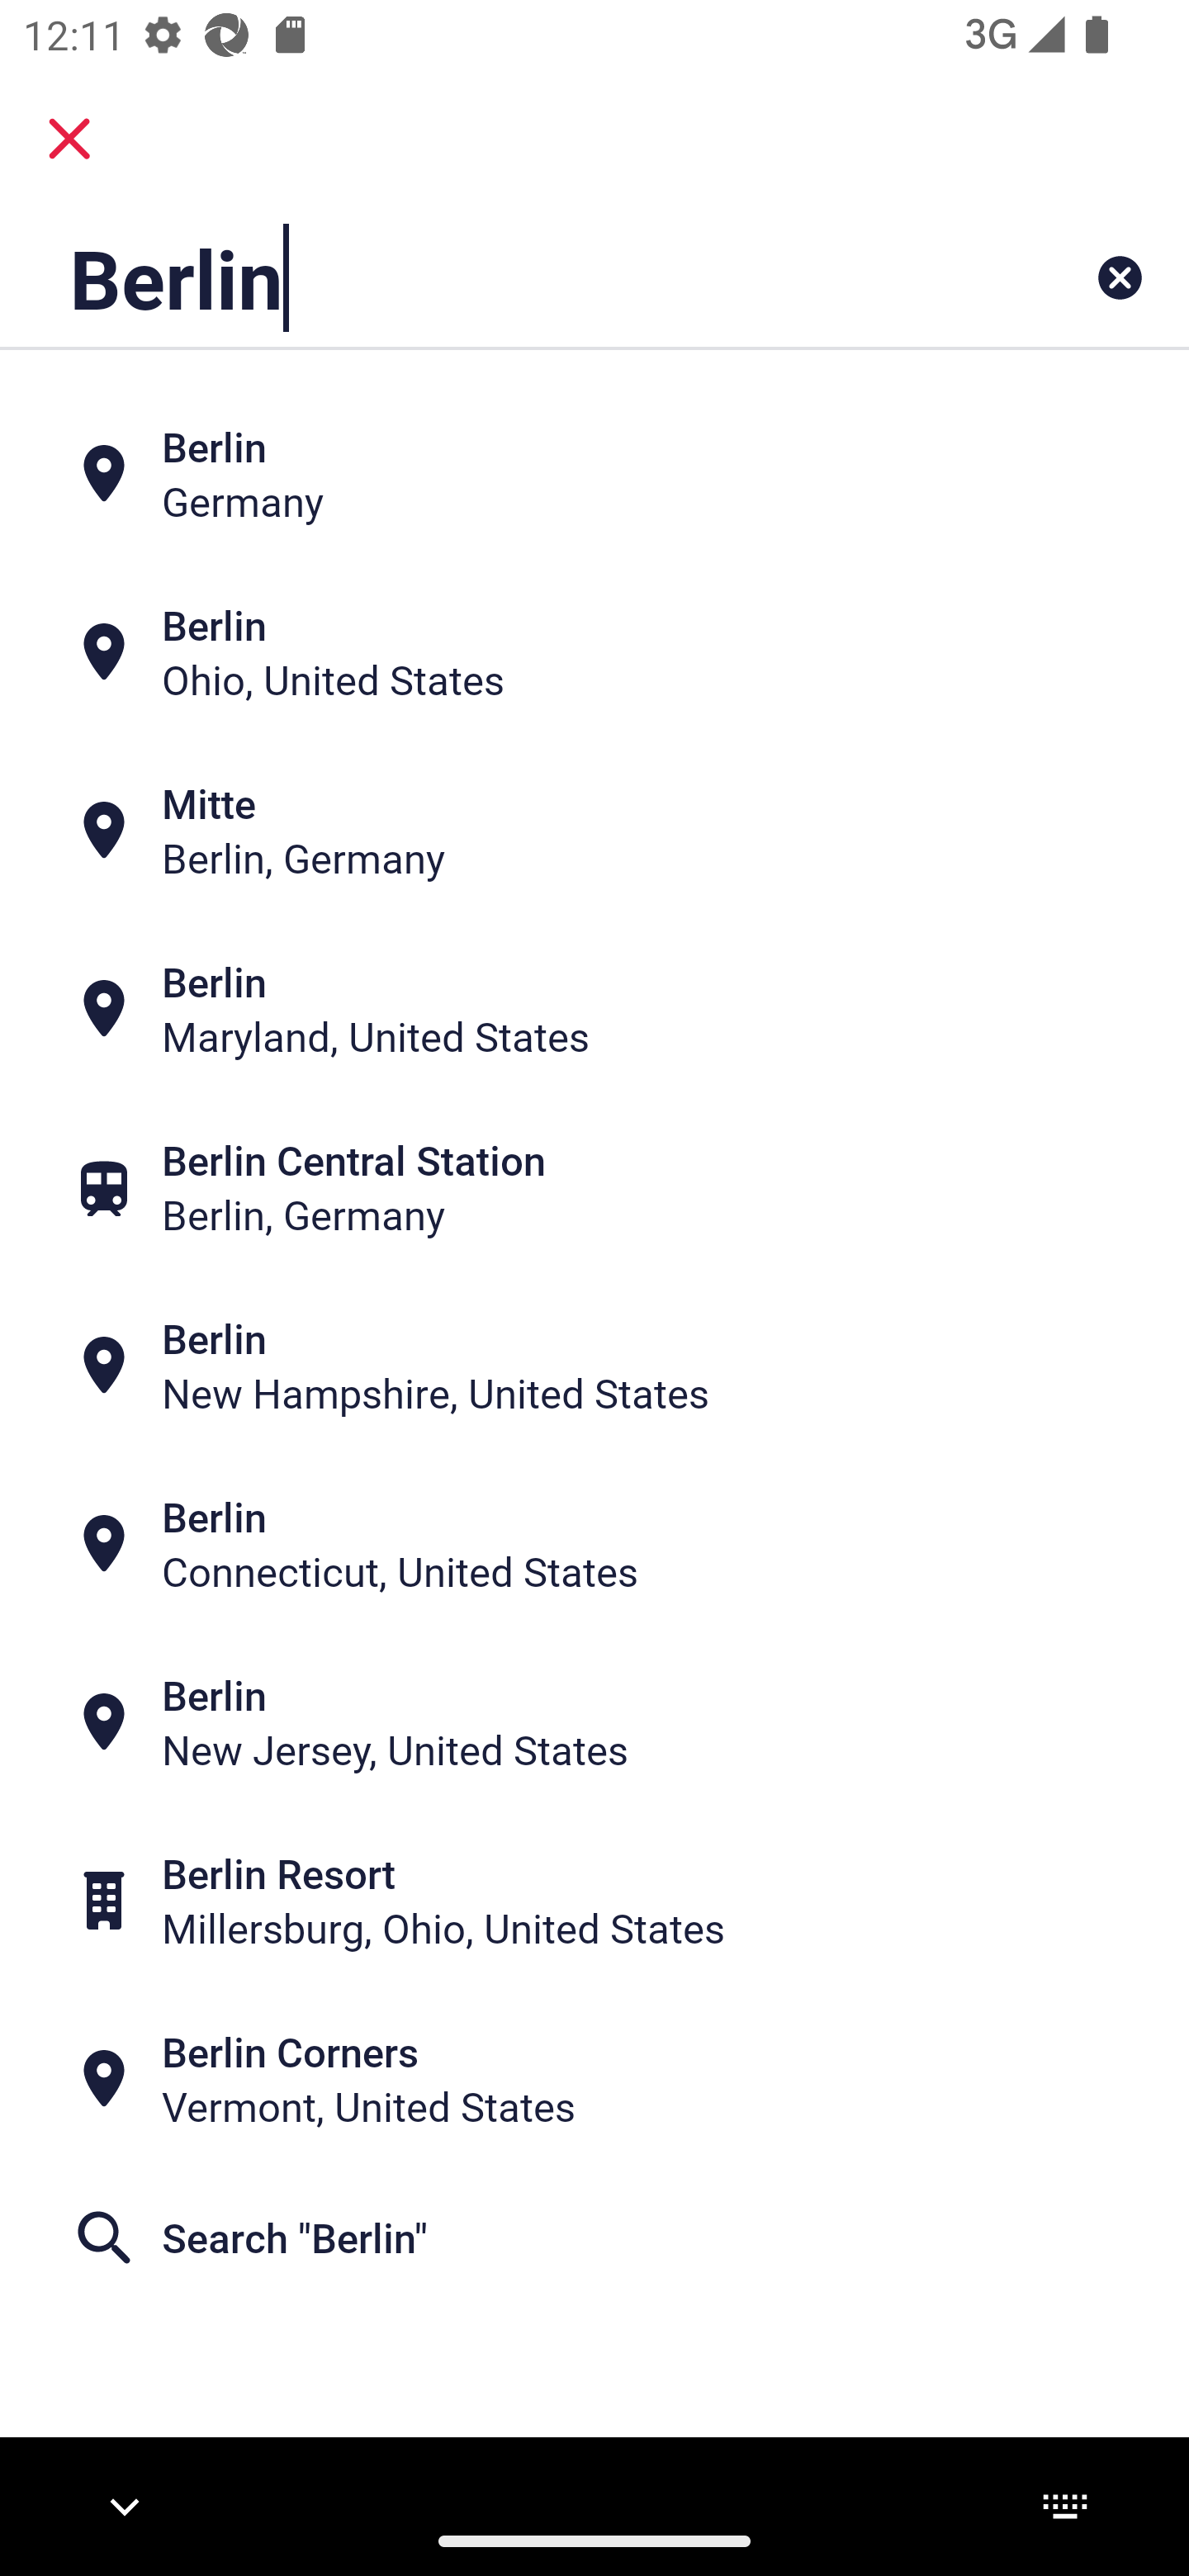 Image resolution: width=1189 pixels, height=2576 pixels. I want to click on Berlin Maryland, United States, so click(594, 1008).